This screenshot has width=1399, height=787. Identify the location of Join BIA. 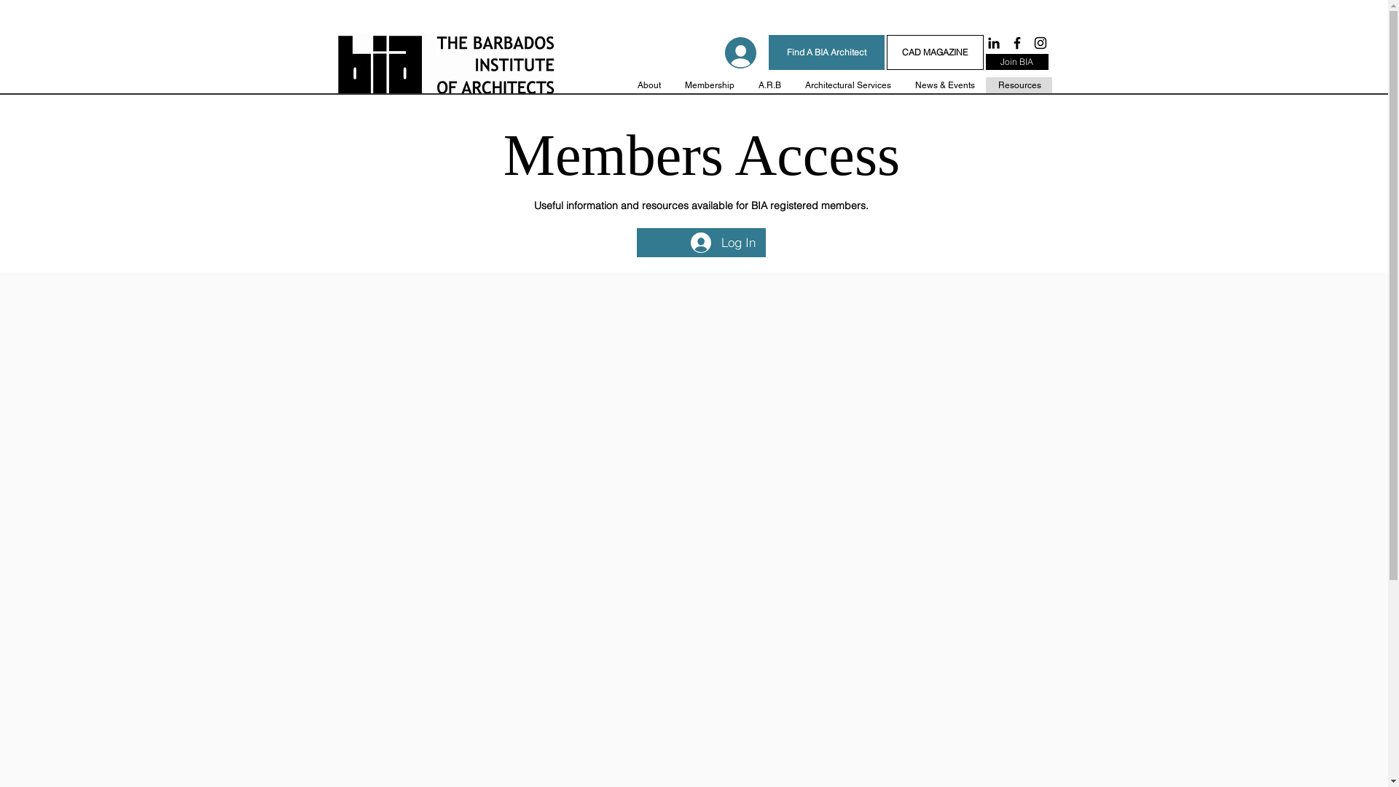
(1016, 62).